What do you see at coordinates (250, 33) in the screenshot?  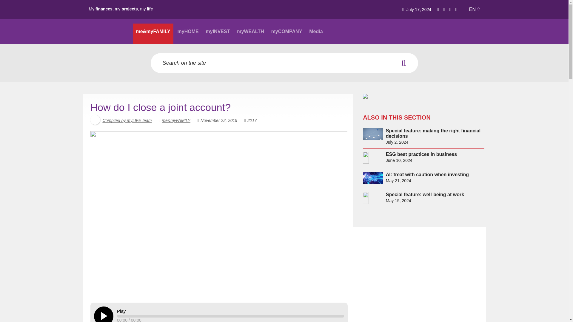 I see `myWEALTH` at bounding box center [250, 33].